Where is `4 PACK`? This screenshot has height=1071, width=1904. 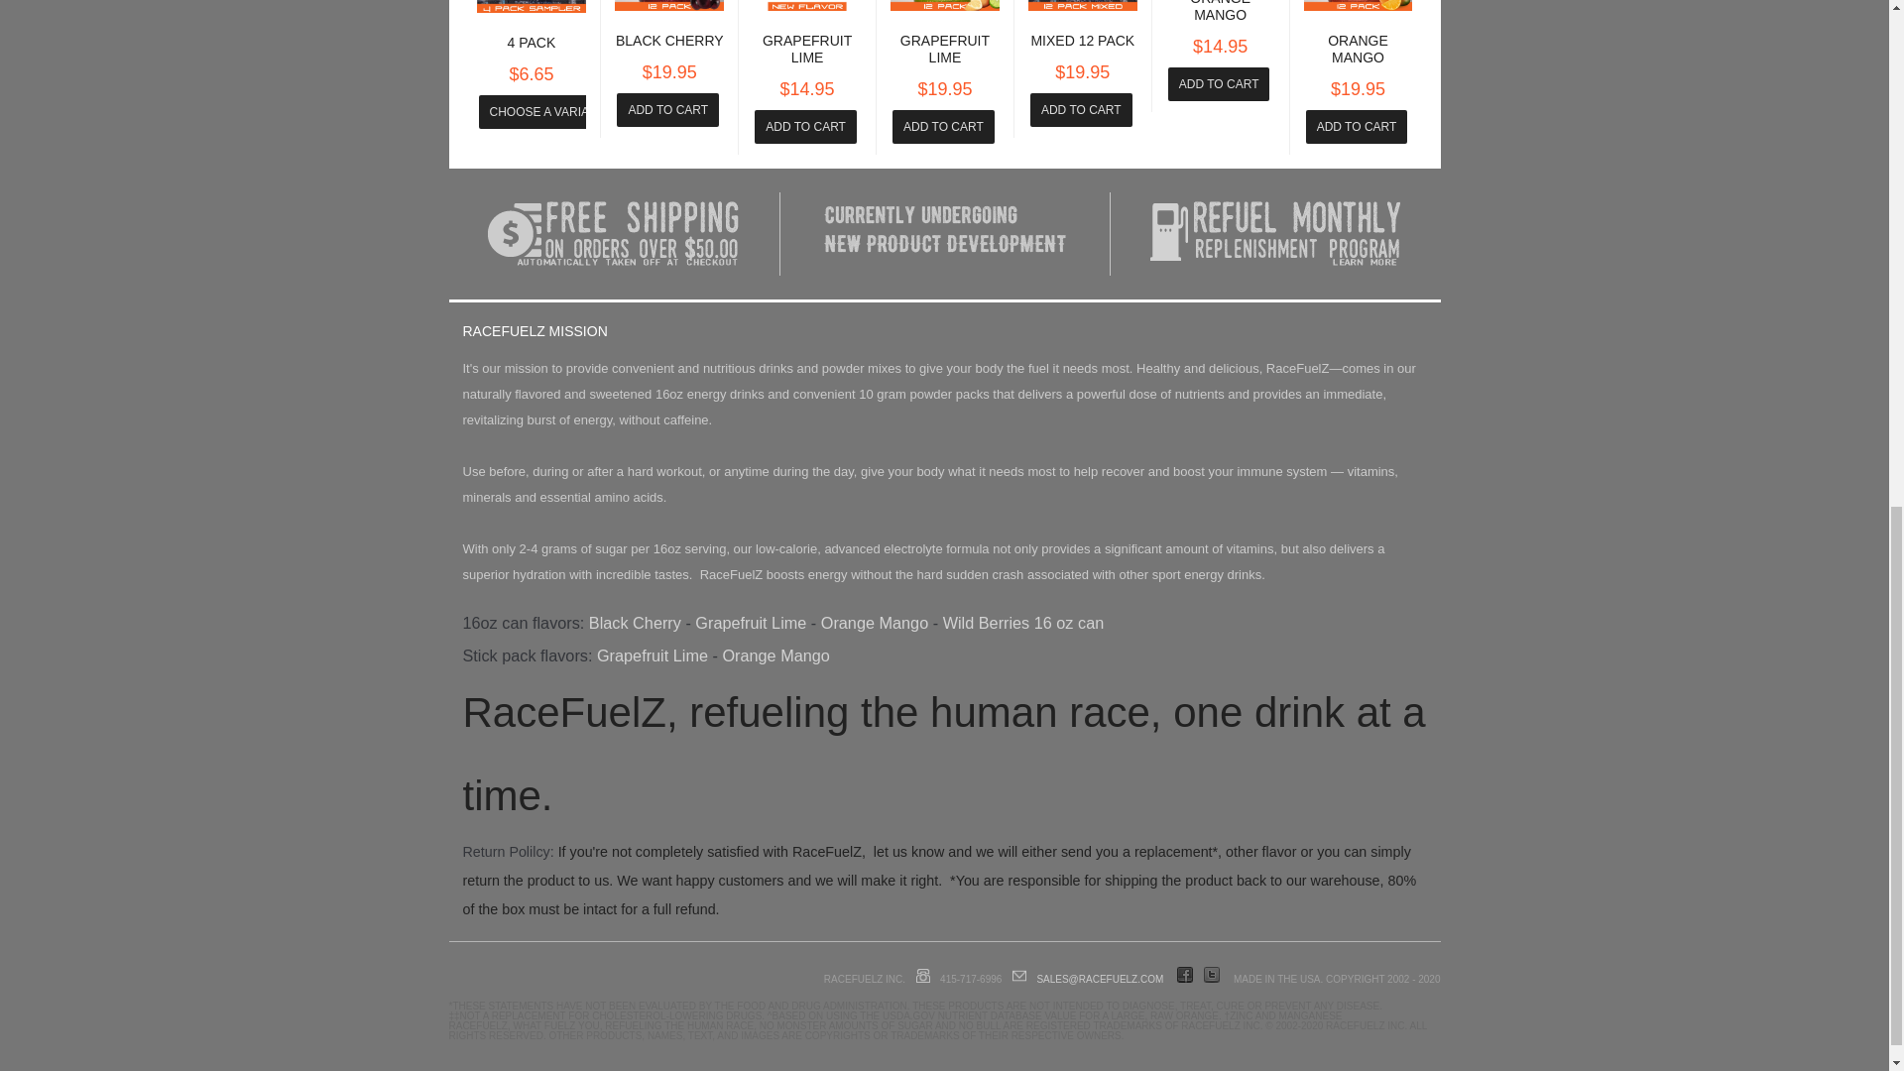 4 PACK is located at coordinates (532, 42).